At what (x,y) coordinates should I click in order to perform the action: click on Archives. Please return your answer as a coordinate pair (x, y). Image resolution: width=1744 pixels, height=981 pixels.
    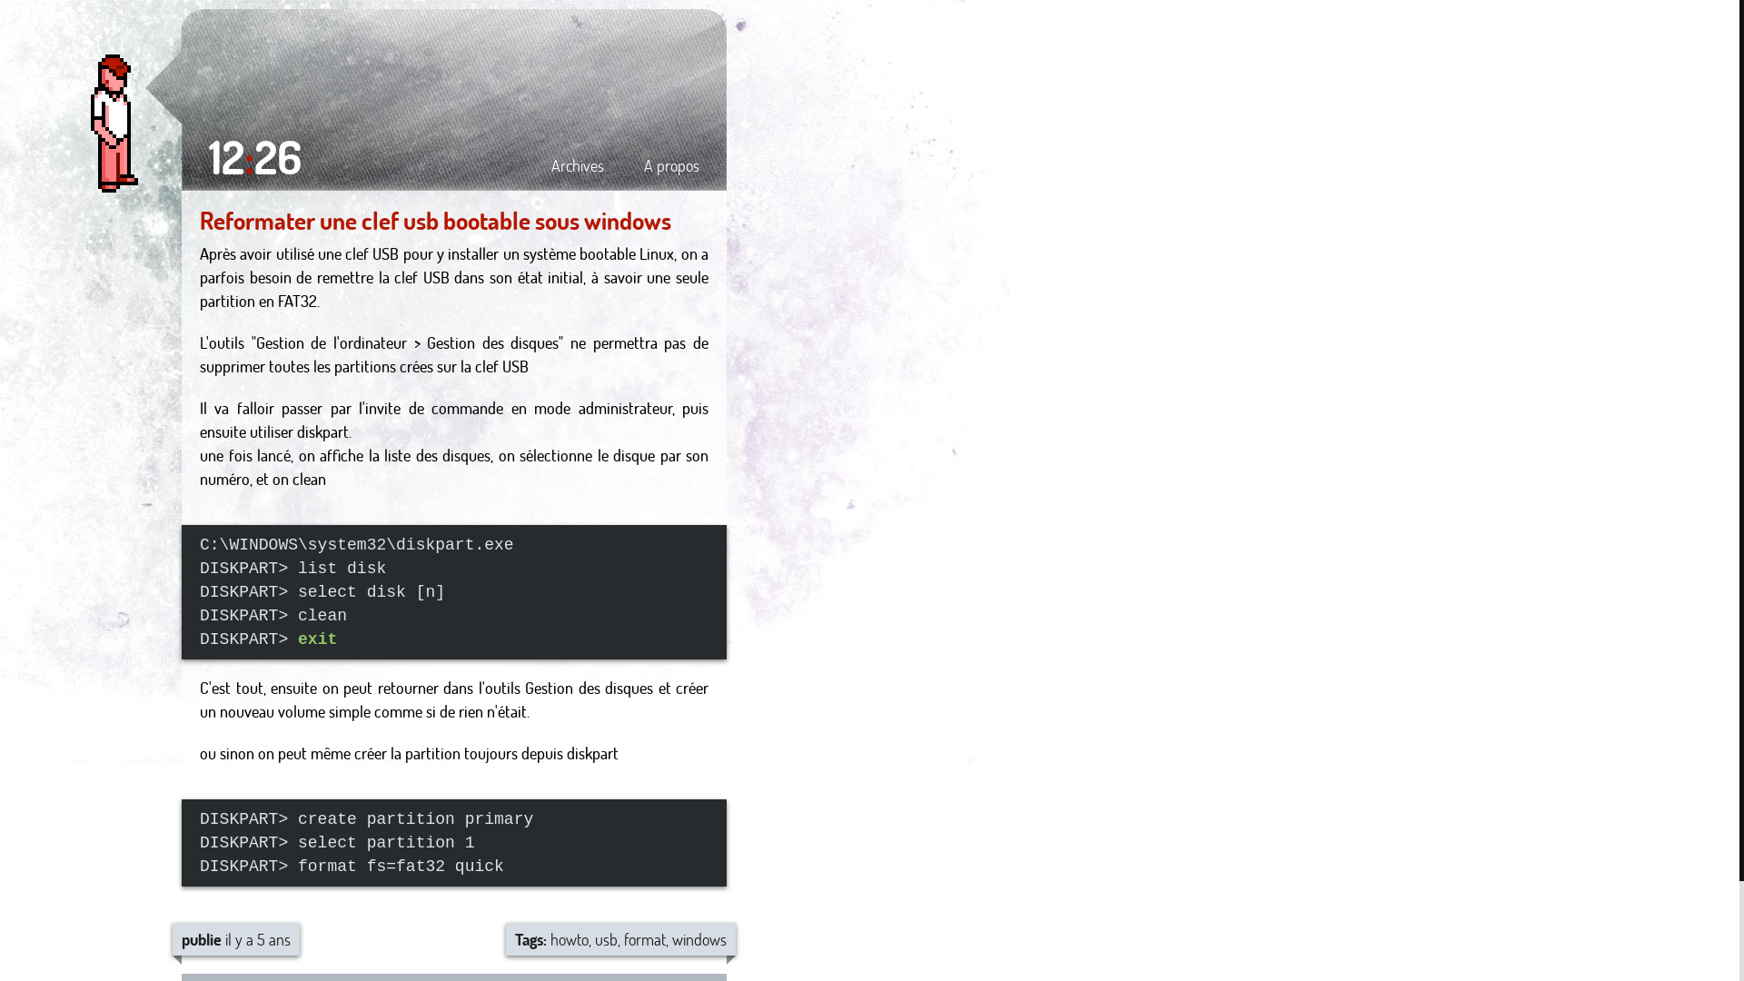
    Looking at the image, I should click on (578, 165).